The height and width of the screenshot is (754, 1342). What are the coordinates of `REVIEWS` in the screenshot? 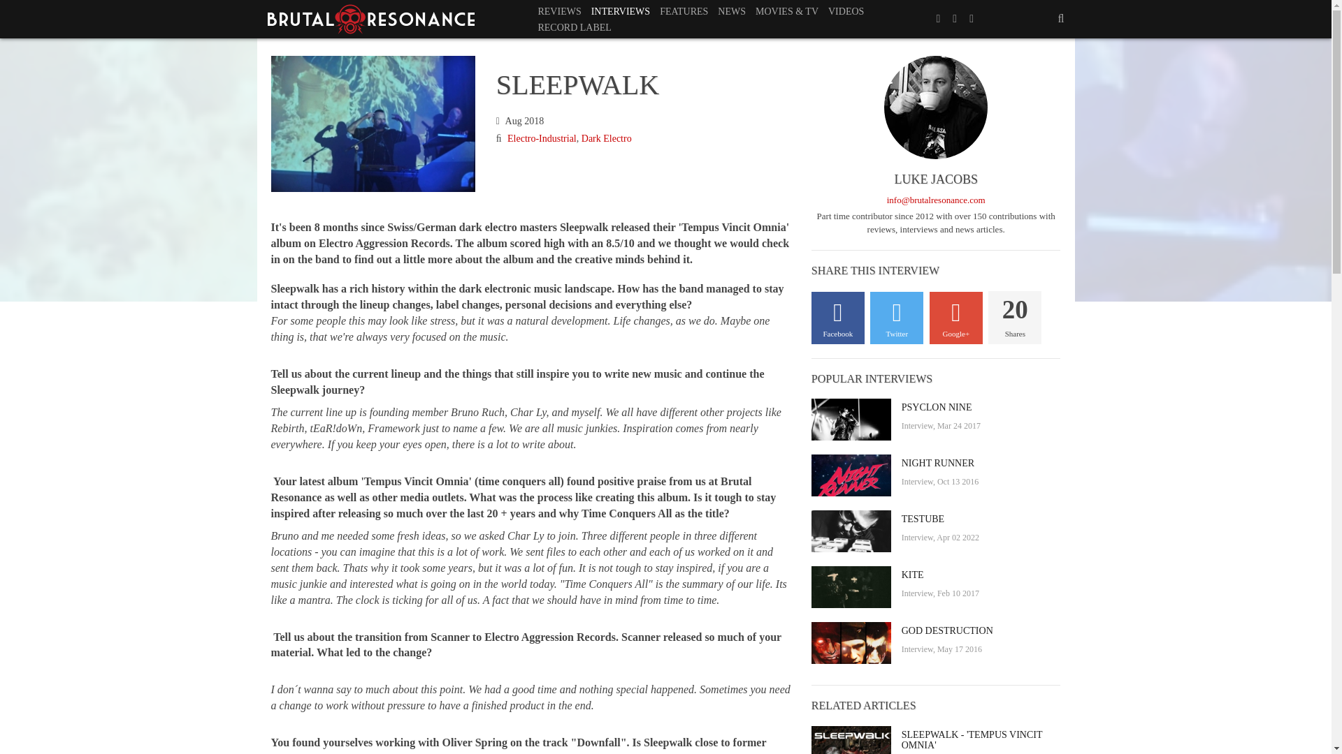 It's located at (559, 11).